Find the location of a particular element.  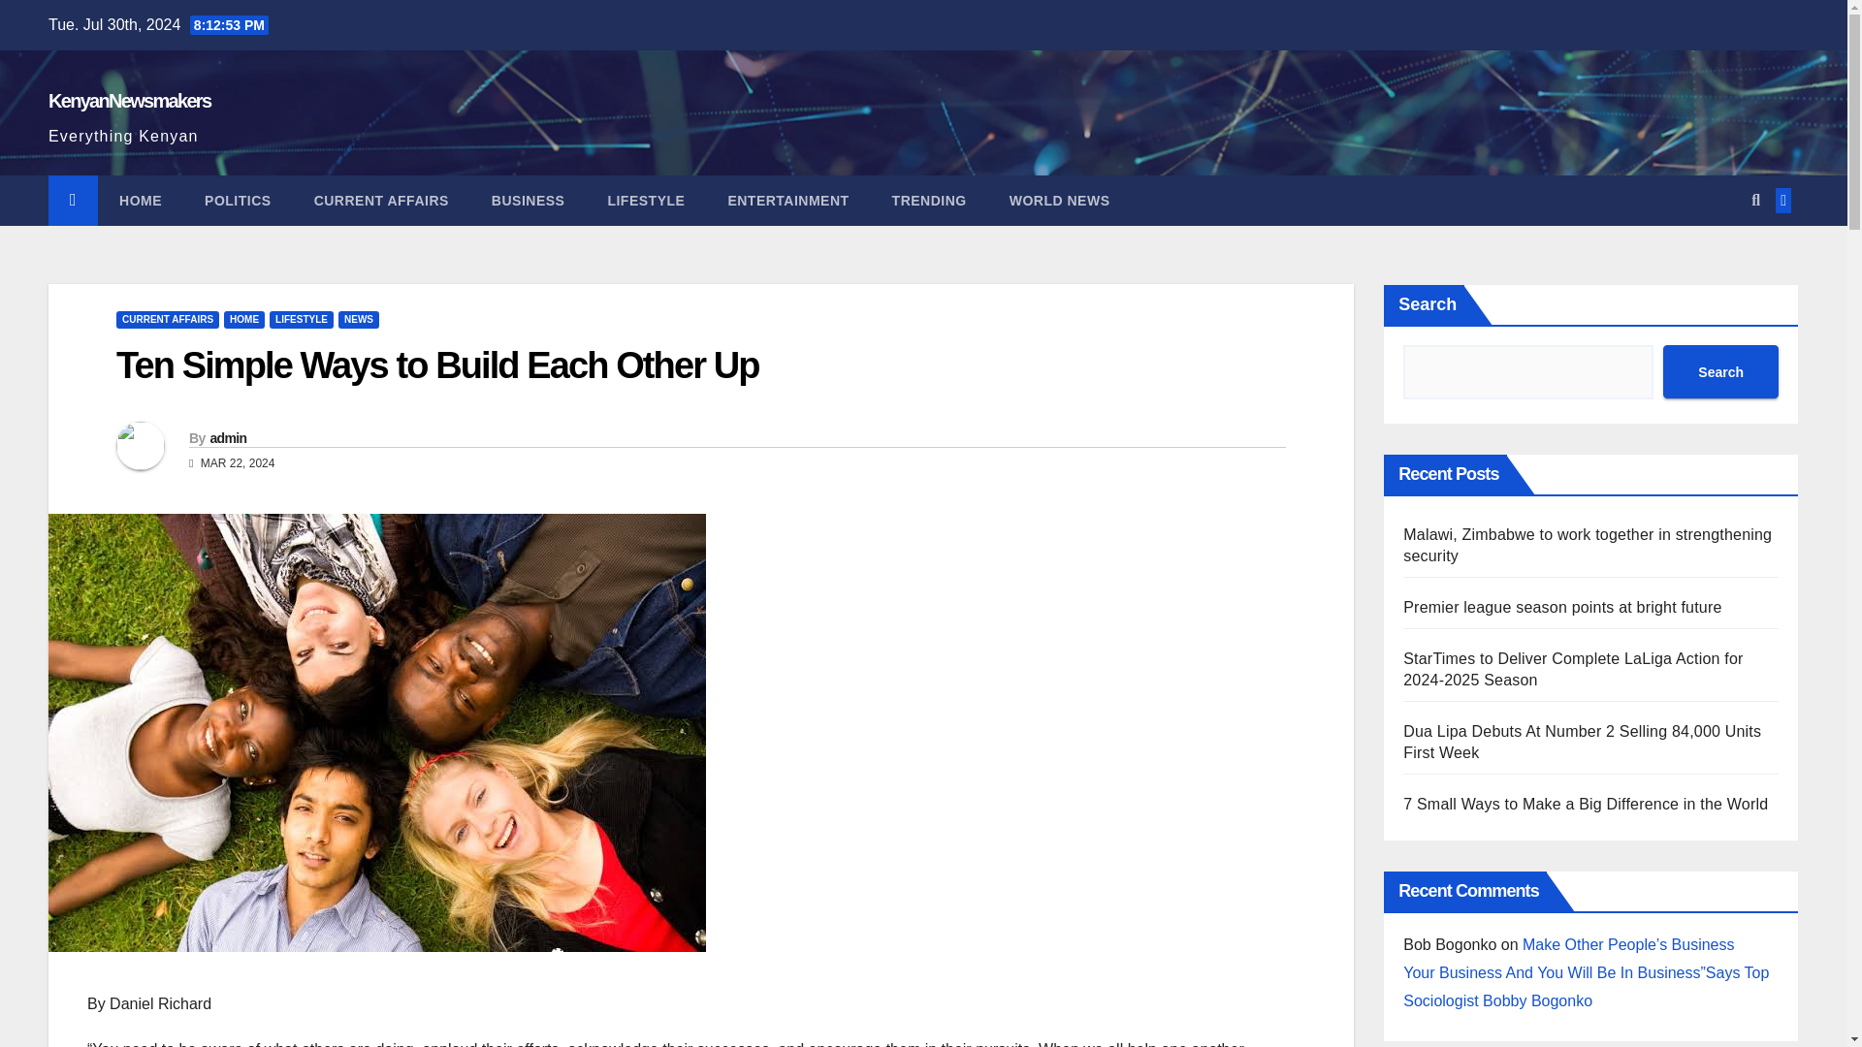

LIFESTYLE is located at coordinates (301, 320).